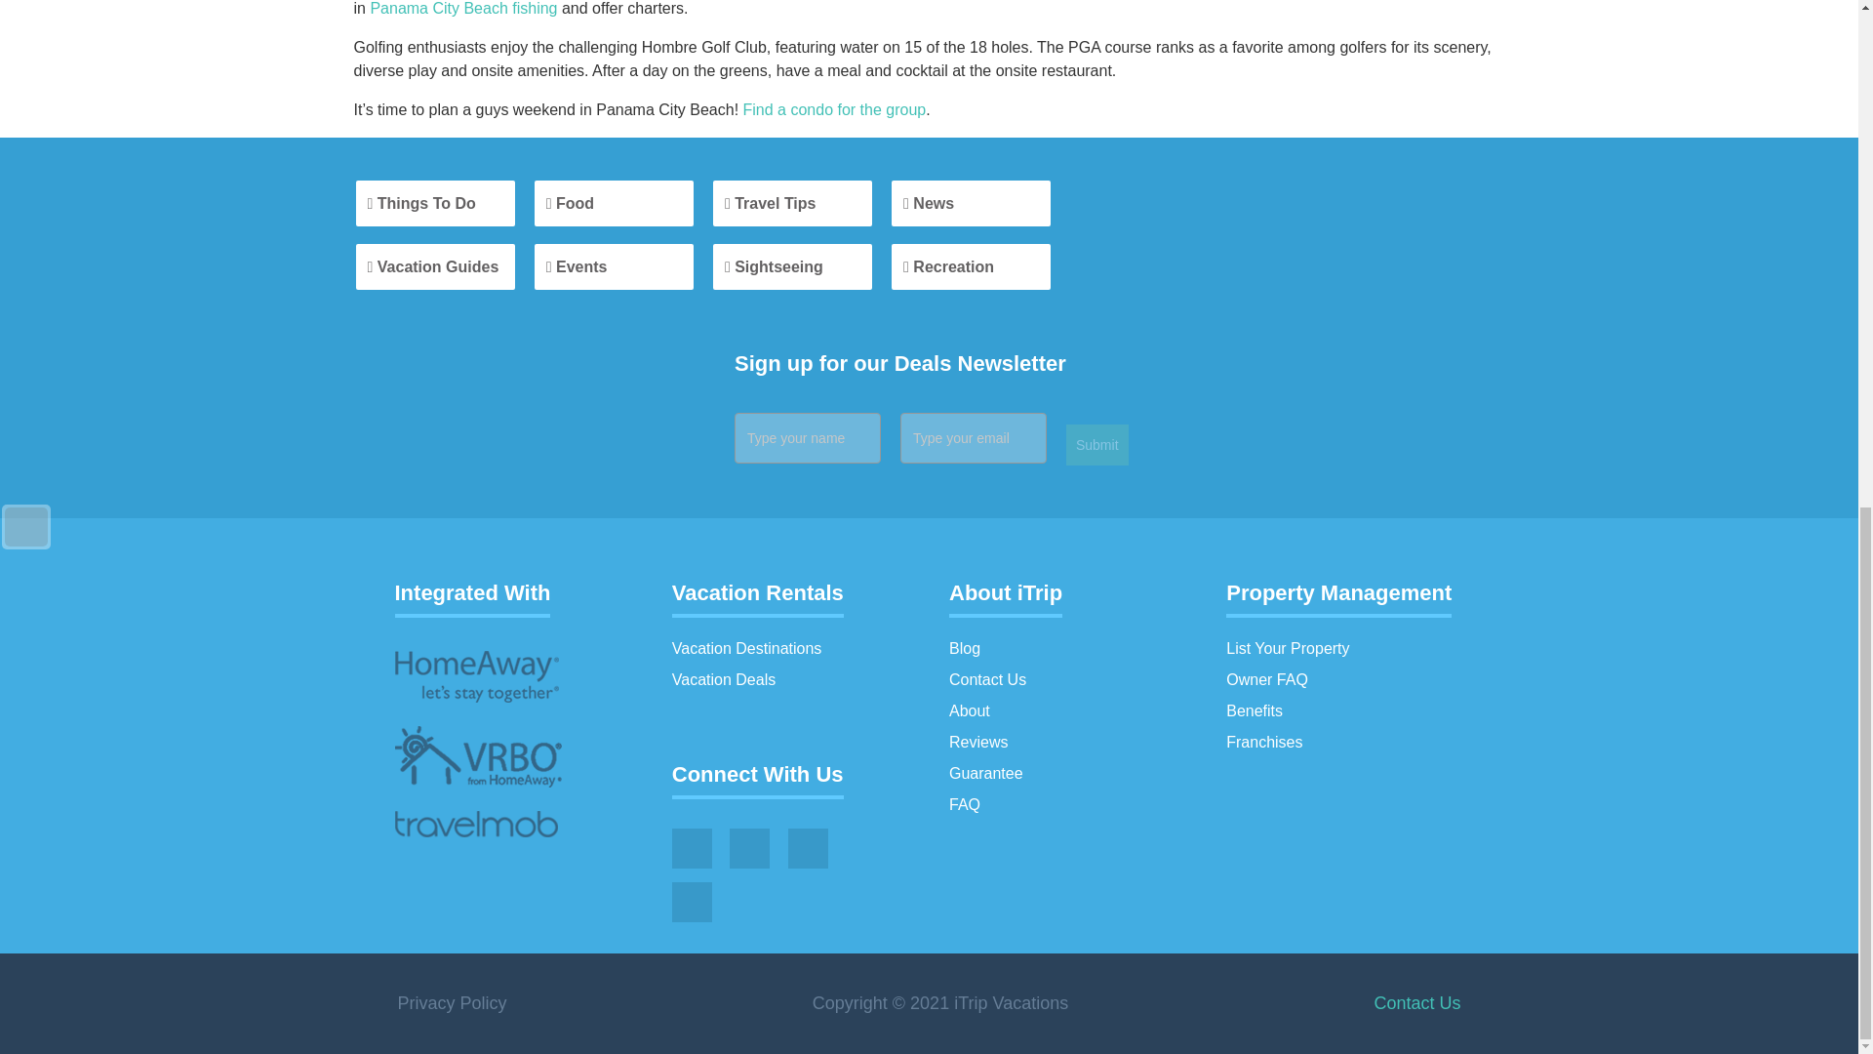  What do you see at coordinates (792, 203) in the screenshot?
I see `Travel Tips` at bounding box center [792, 203].